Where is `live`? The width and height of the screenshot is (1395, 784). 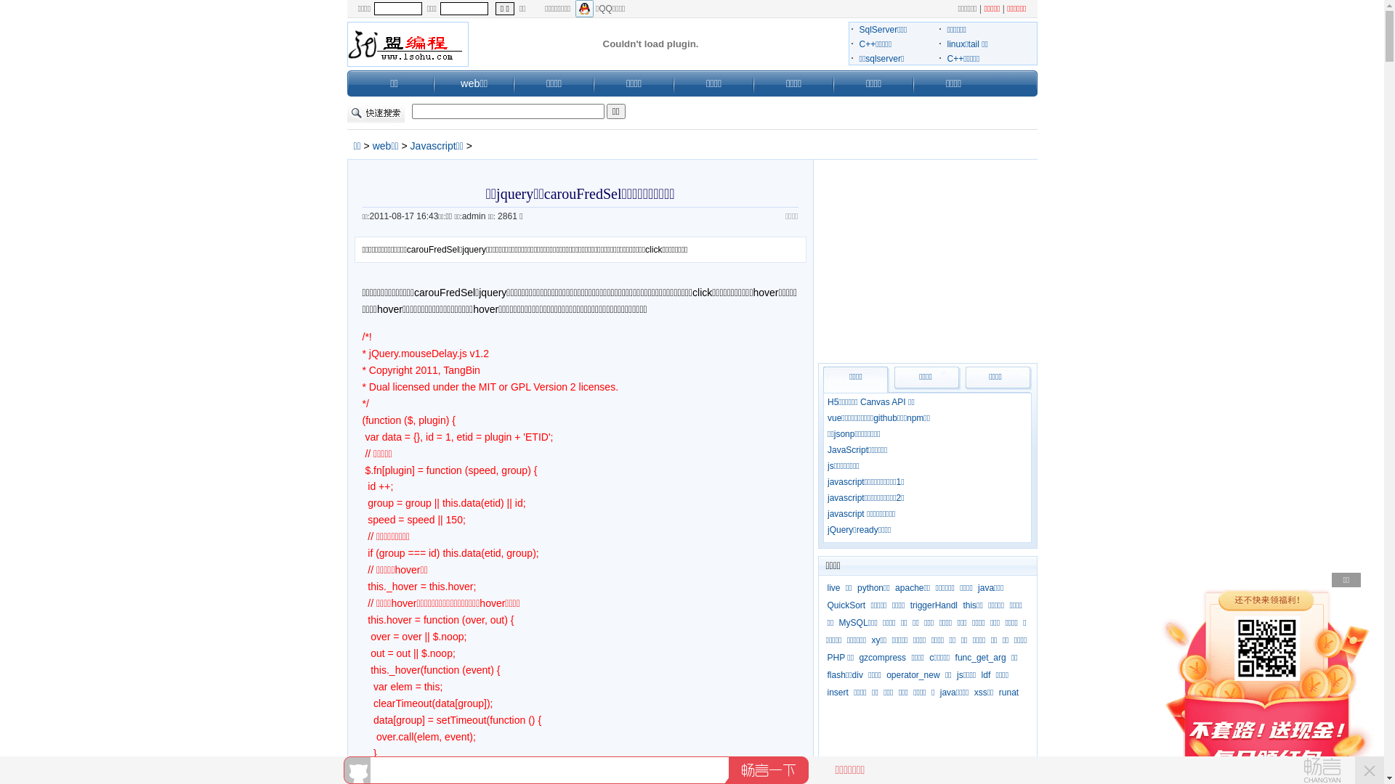 live is located at coordinates (833, 588).